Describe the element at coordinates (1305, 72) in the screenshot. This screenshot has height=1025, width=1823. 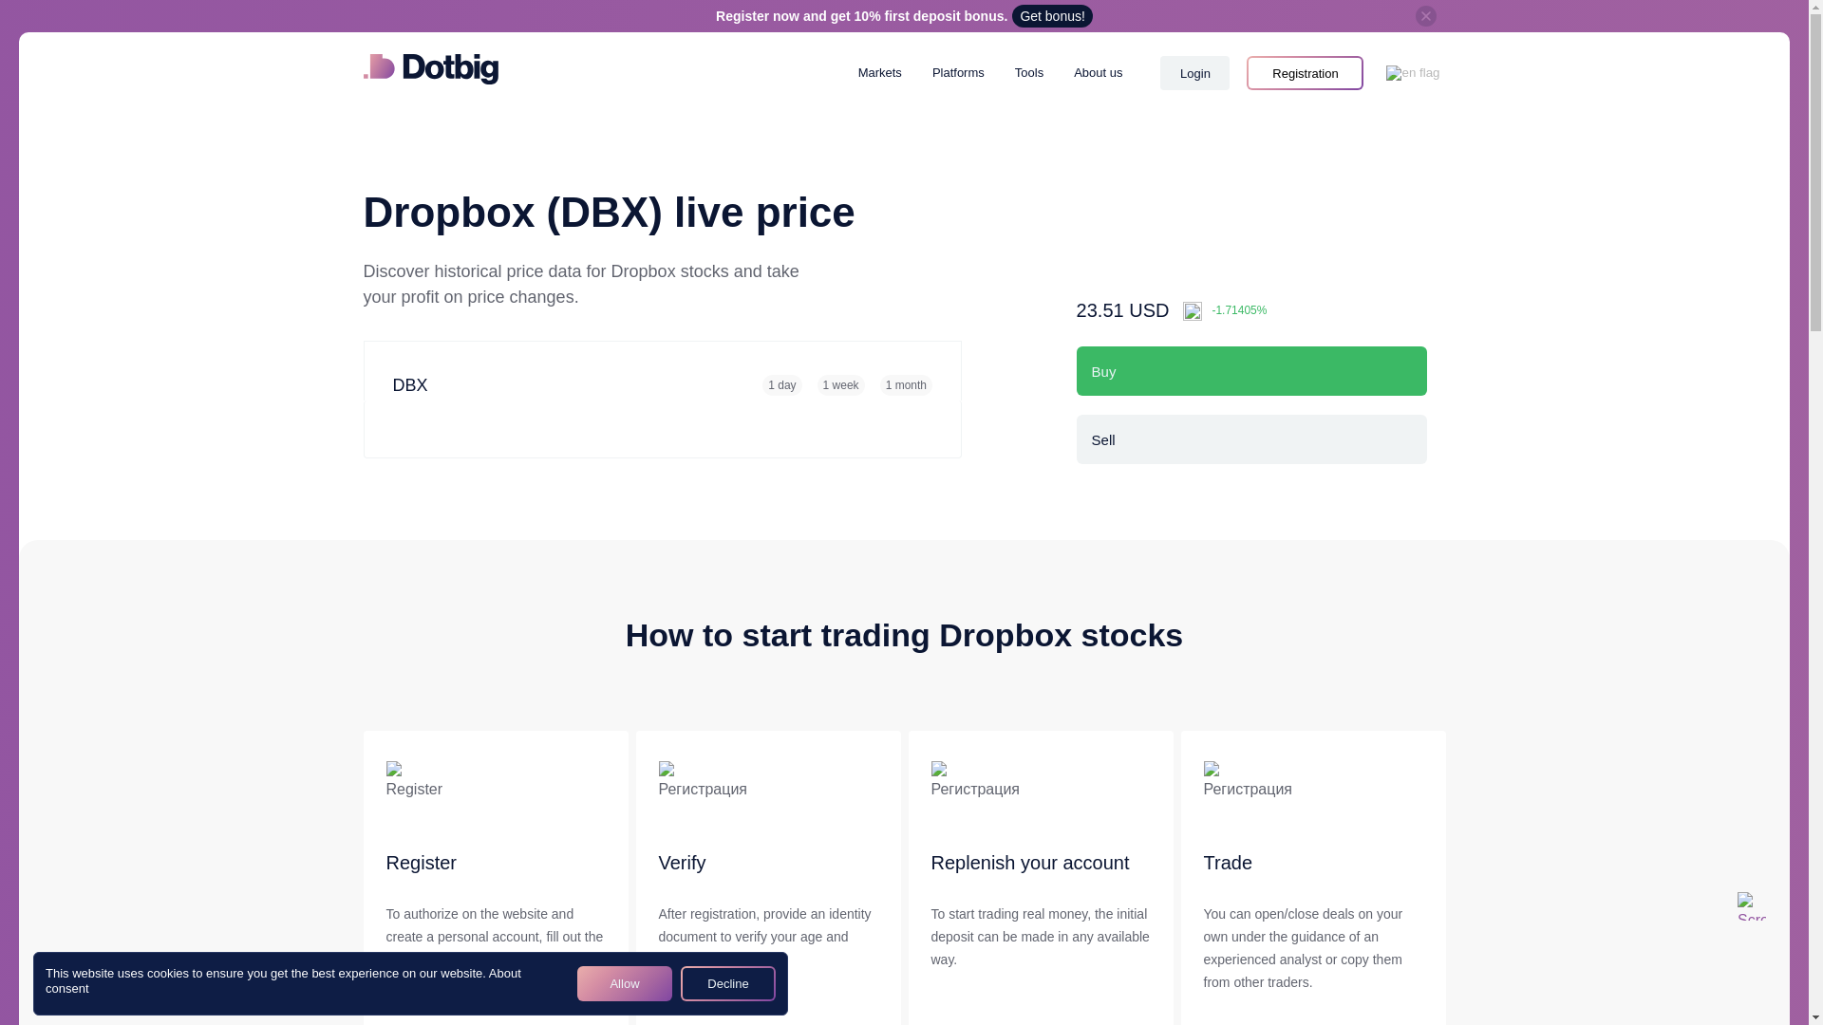
I see `Registration` at that location.